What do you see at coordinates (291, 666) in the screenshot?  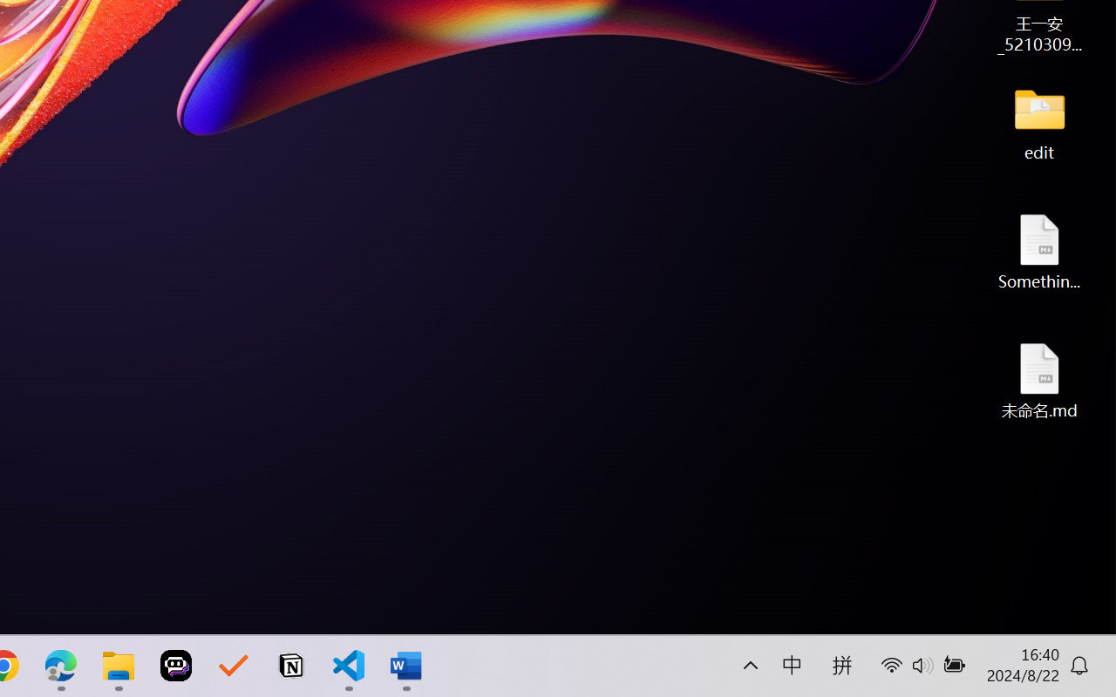 I see `Notion` at bounding box center [291, 666].